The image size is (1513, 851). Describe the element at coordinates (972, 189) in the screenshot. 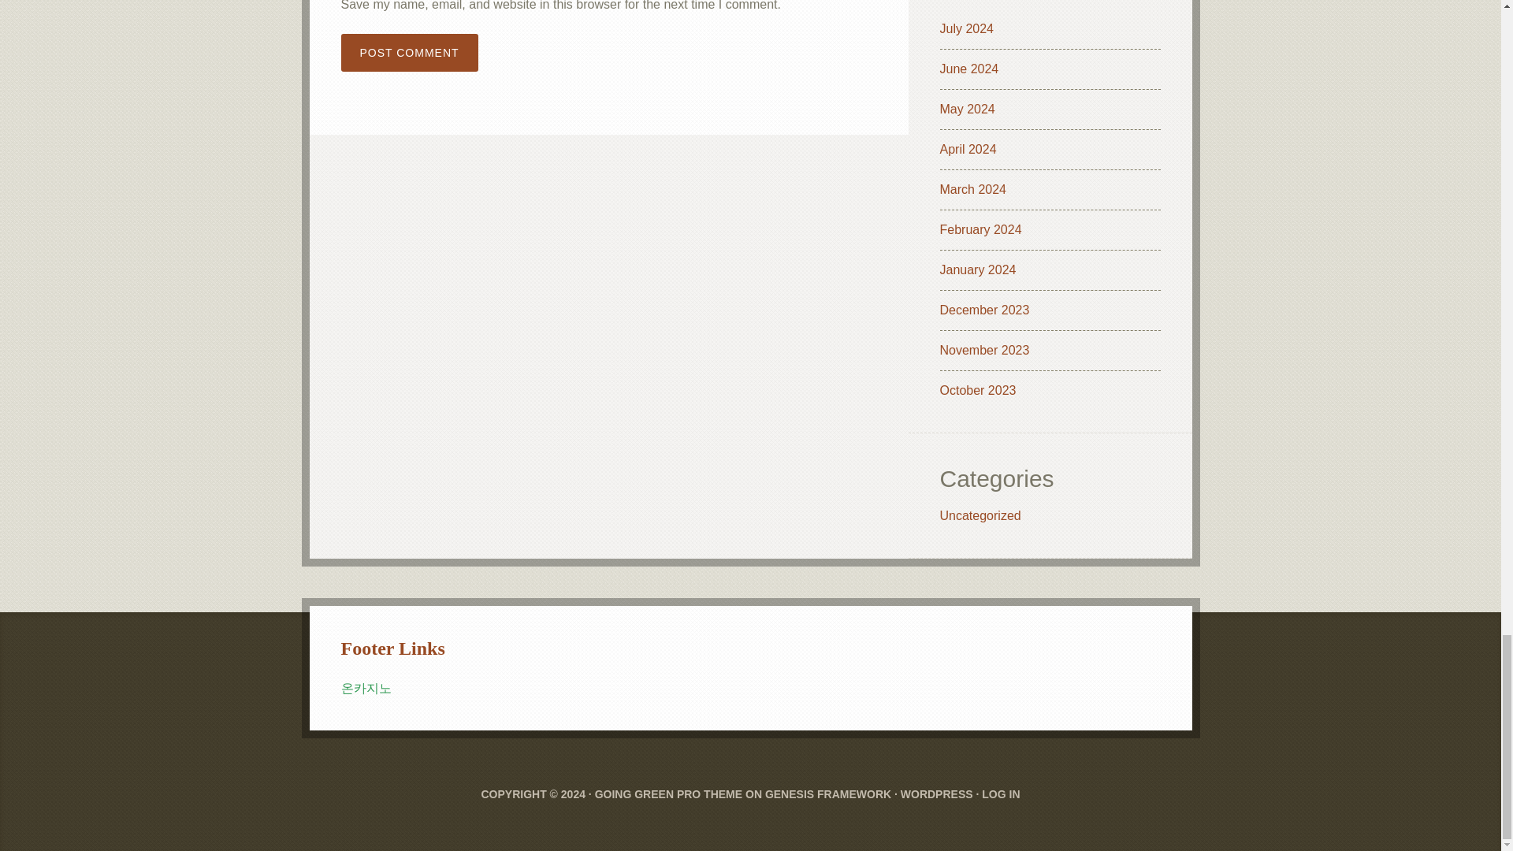

I see `March 2024` at that location.